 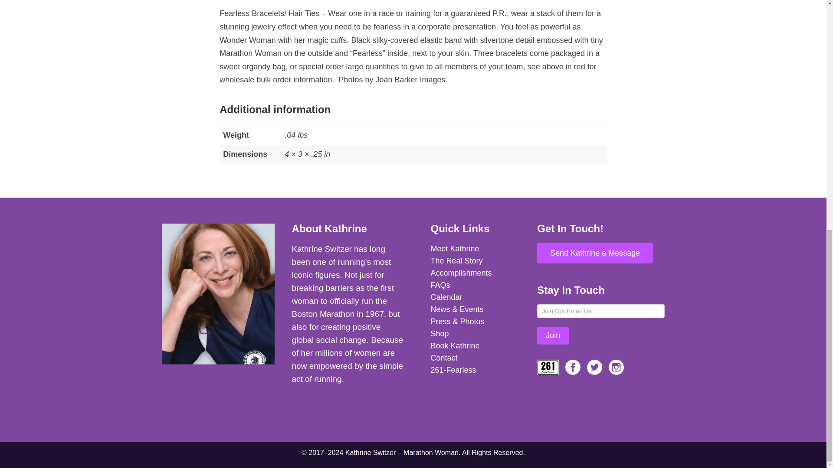 What do you see at coordinates (475, 273) in the screenshot?
I see `Accomplishments` at bounding box center [475, 273].